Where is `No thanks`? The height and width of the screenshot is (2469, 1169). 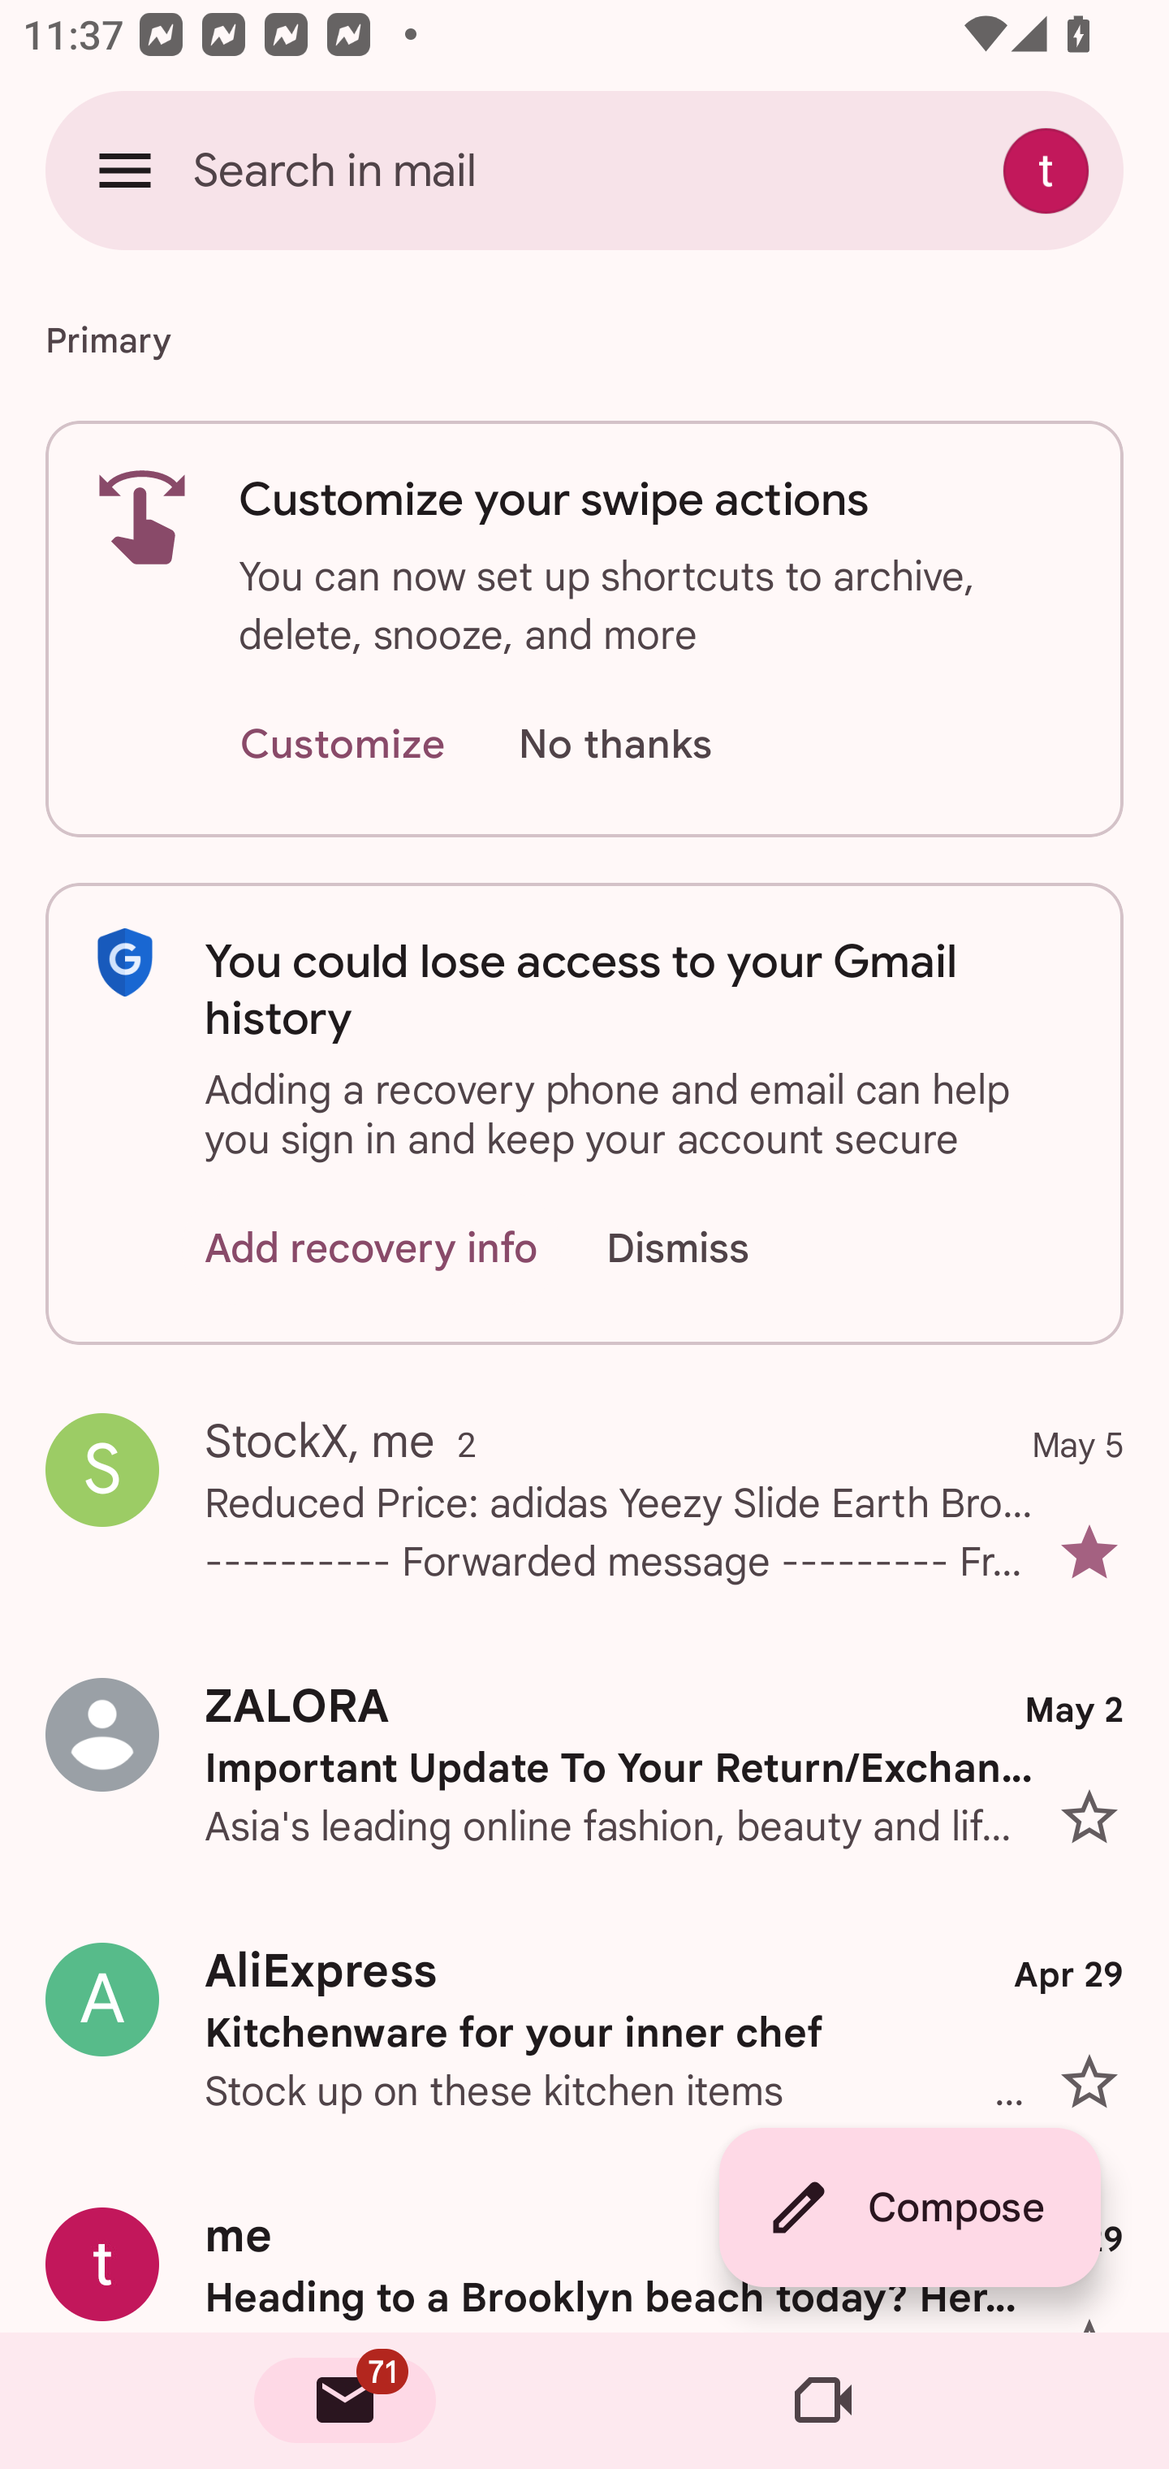
No thanks is located at coordinates (615, 746).